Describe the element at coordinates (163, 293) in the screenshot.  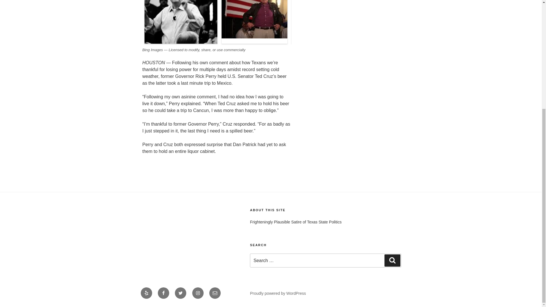
I see `Facebook` at that location.